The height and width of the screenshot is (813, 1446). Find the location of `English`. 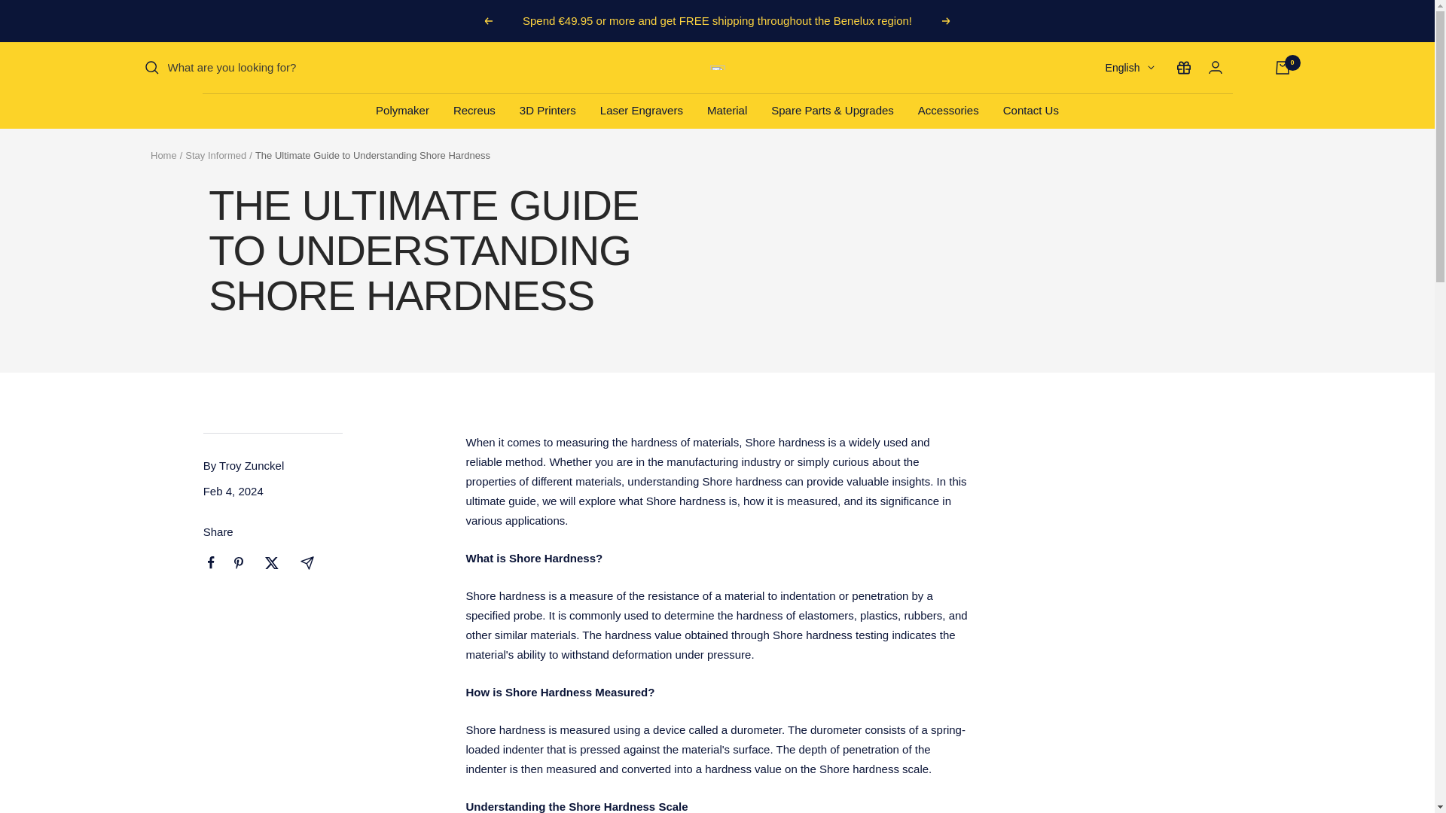

English is located at coordinates (1130, 67).